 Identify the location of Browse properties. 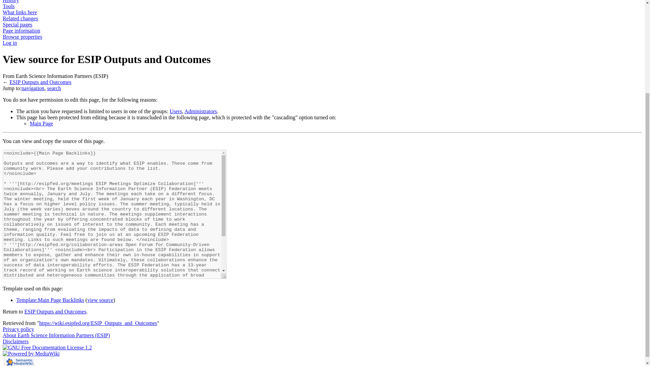
(22, 37).